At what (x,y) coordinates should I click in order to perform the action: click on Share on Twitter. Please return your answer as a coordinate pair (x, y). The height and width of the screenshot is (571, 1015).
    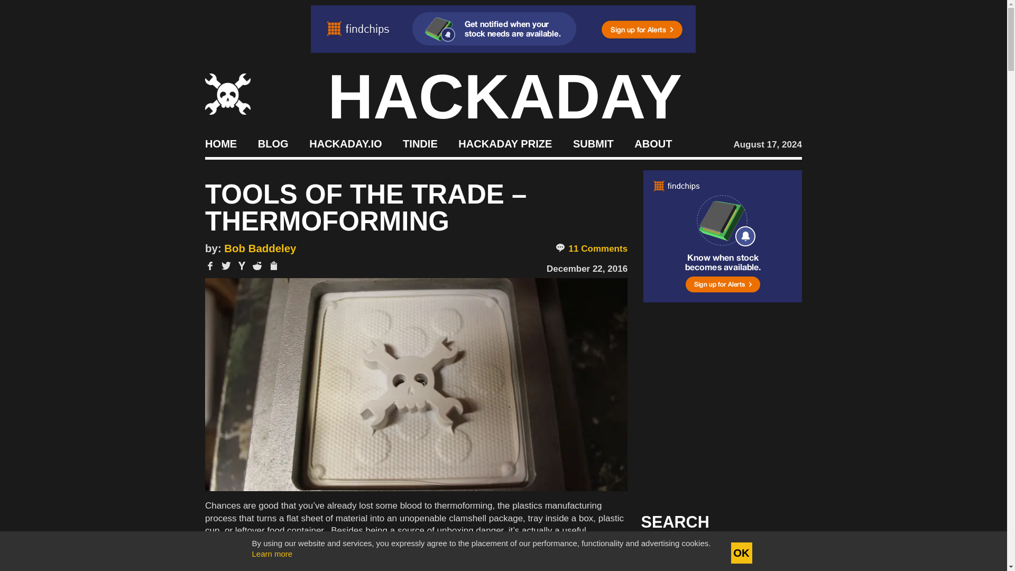
    Looking at the image, I should click on (226, 266).